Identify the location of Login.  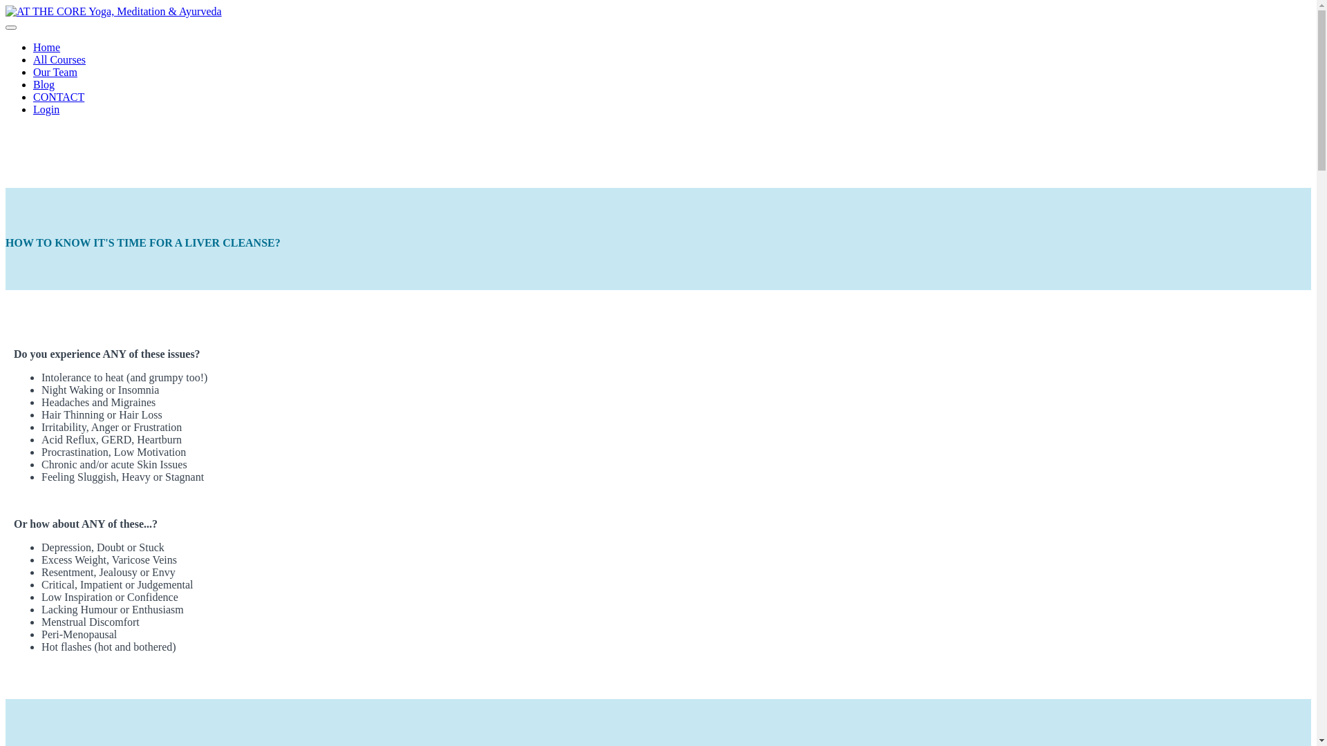
(46, 109).